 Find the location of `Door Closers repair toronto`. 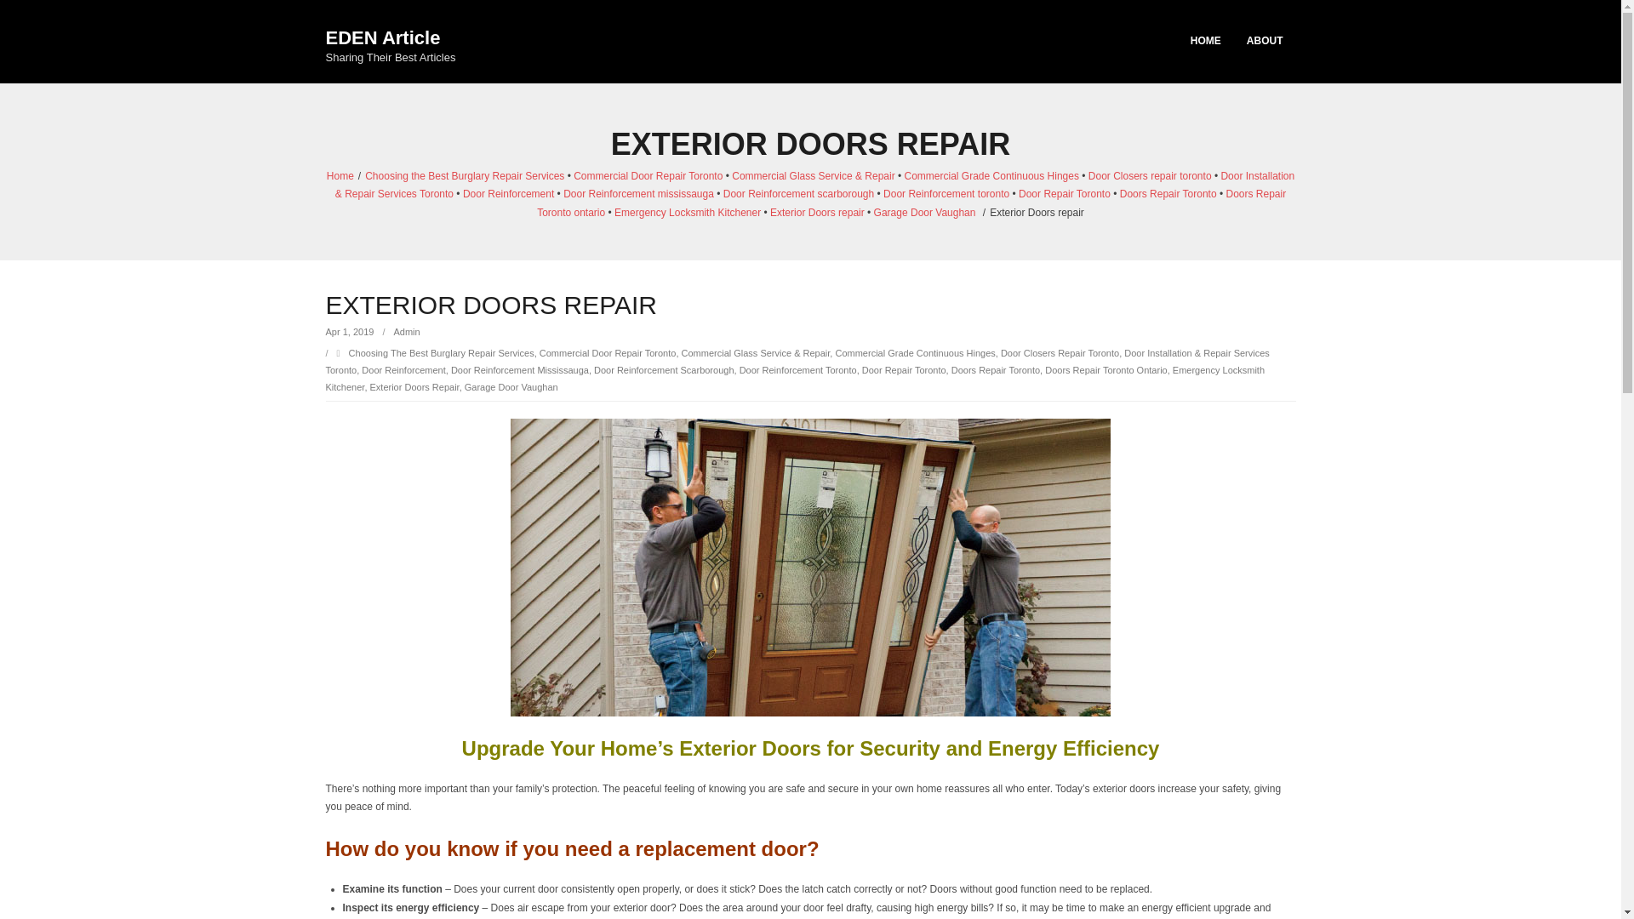

Door Closers repair toronto is located at coordinates (349, 332).